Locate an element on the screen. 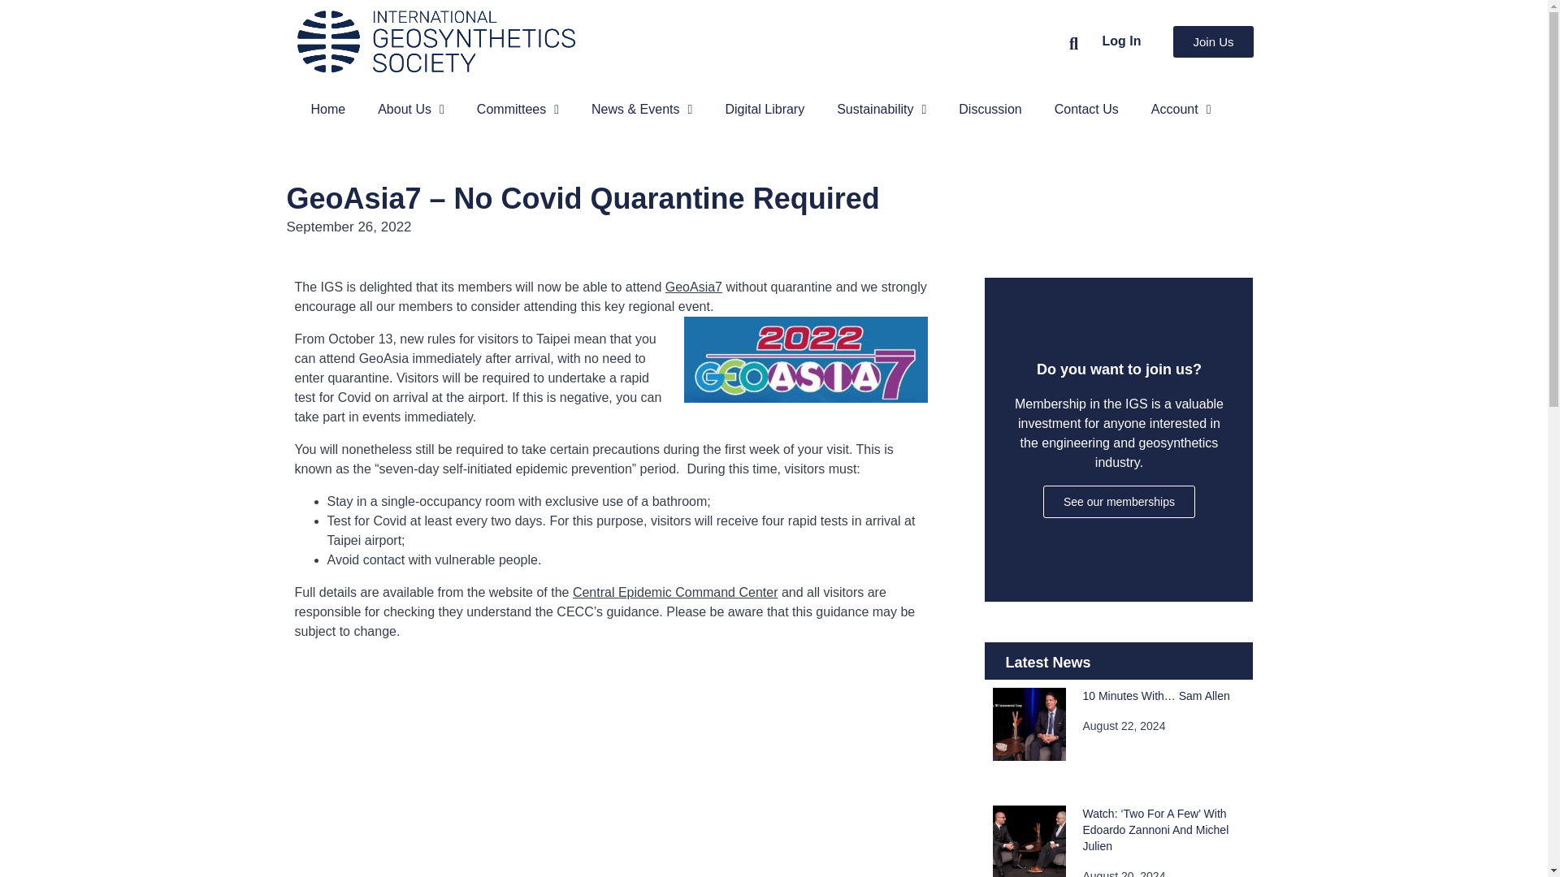  Contact Us is located at coordinates (1087, 109).